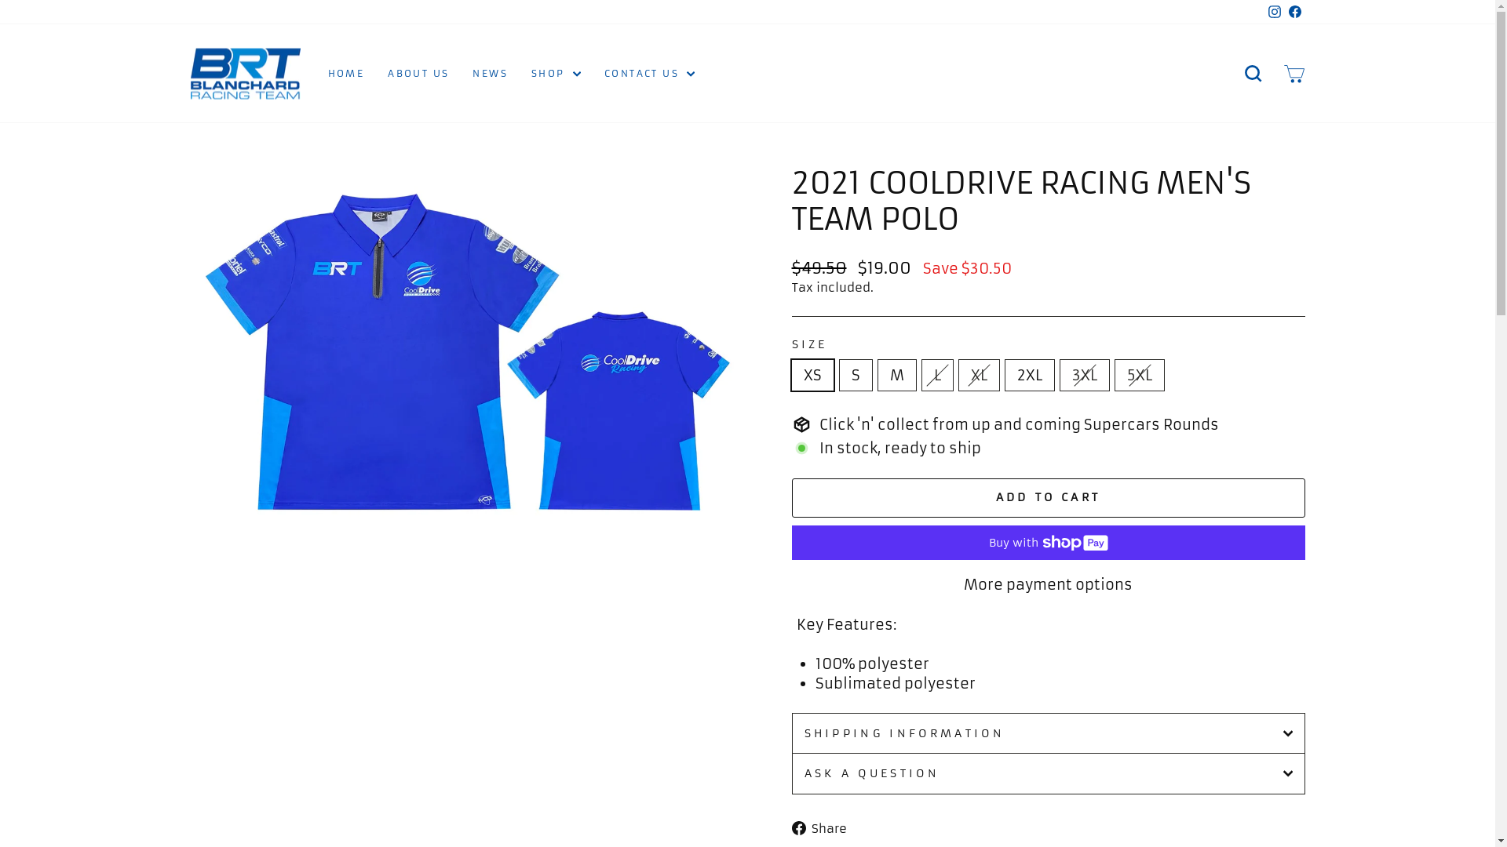 The image size is (1507, 847). What do you see at coordinates (824, 828) in the screenshot?
I see `Share
Share on Facebook` at bounding box center [824, 828].